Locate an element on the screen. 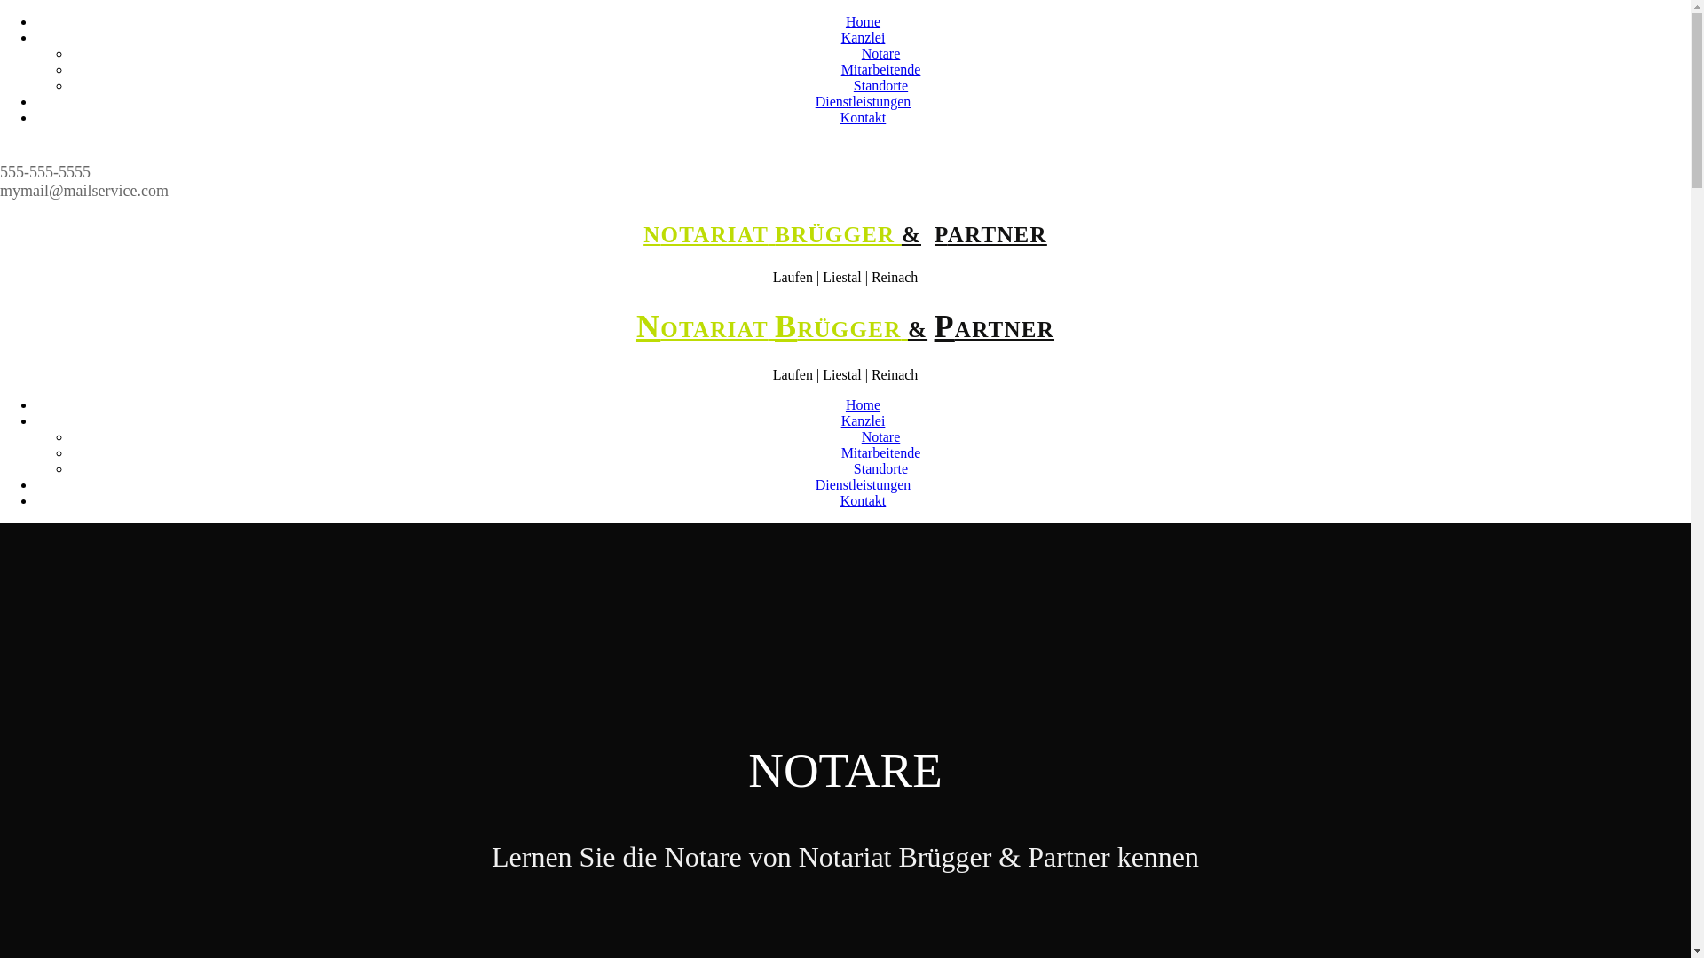 The height and width of the screenshot is (958, 1704). OTARIAT is located at coordinates (714, 329).